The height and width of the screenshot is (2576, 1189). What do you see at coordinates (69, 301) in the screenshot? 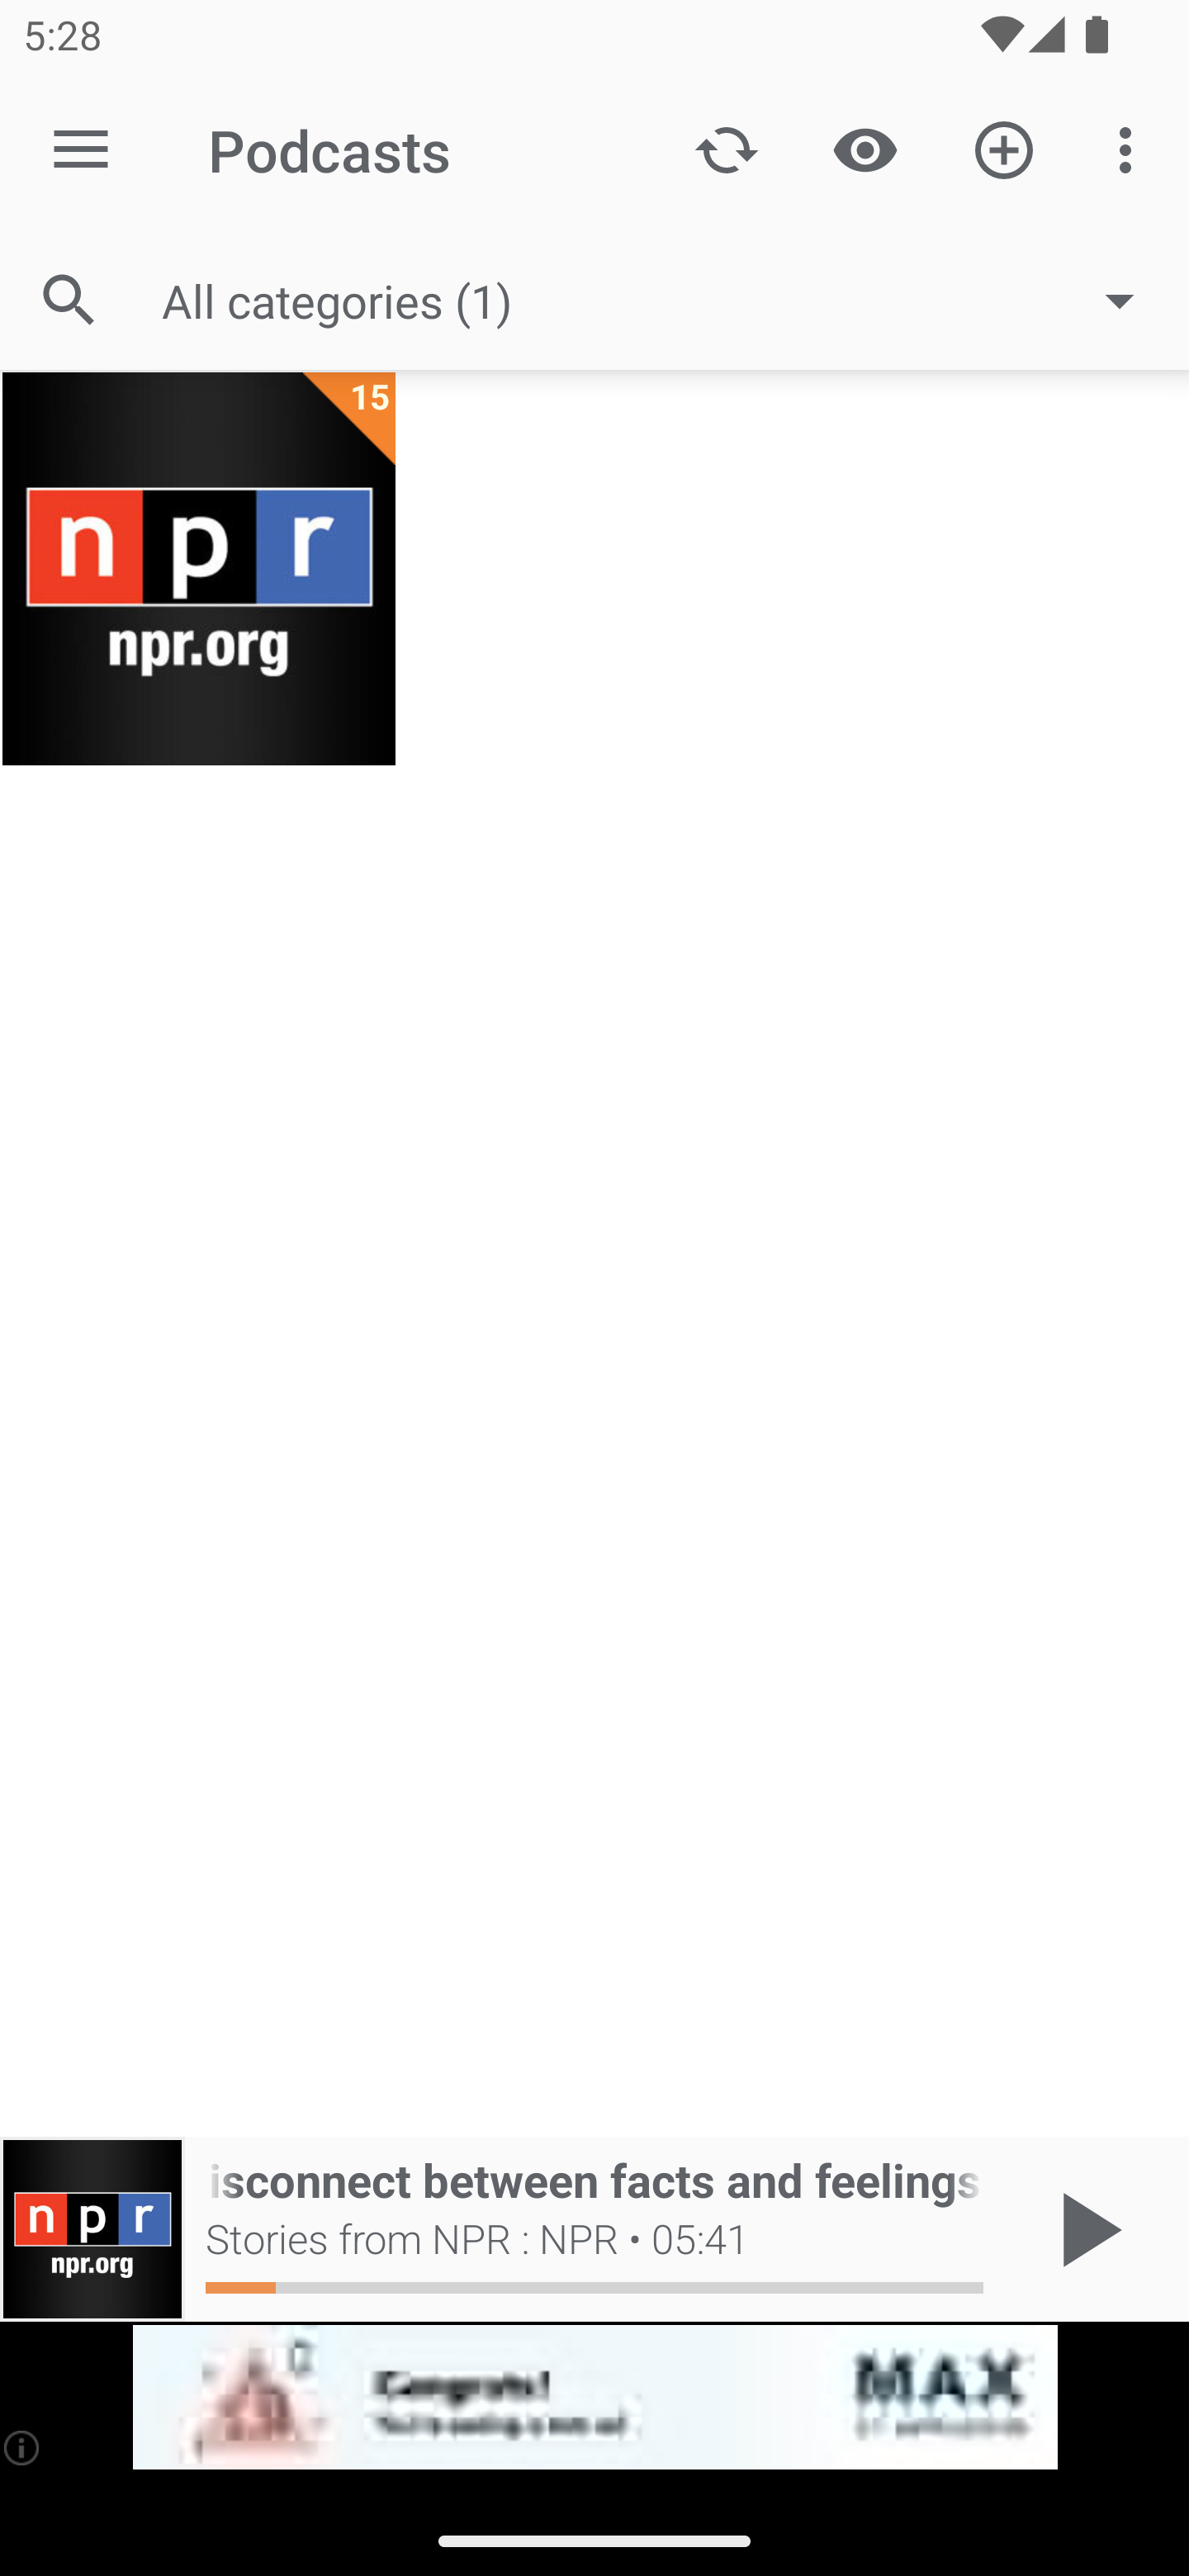
I see `Search` at bounding box center [69, 301].